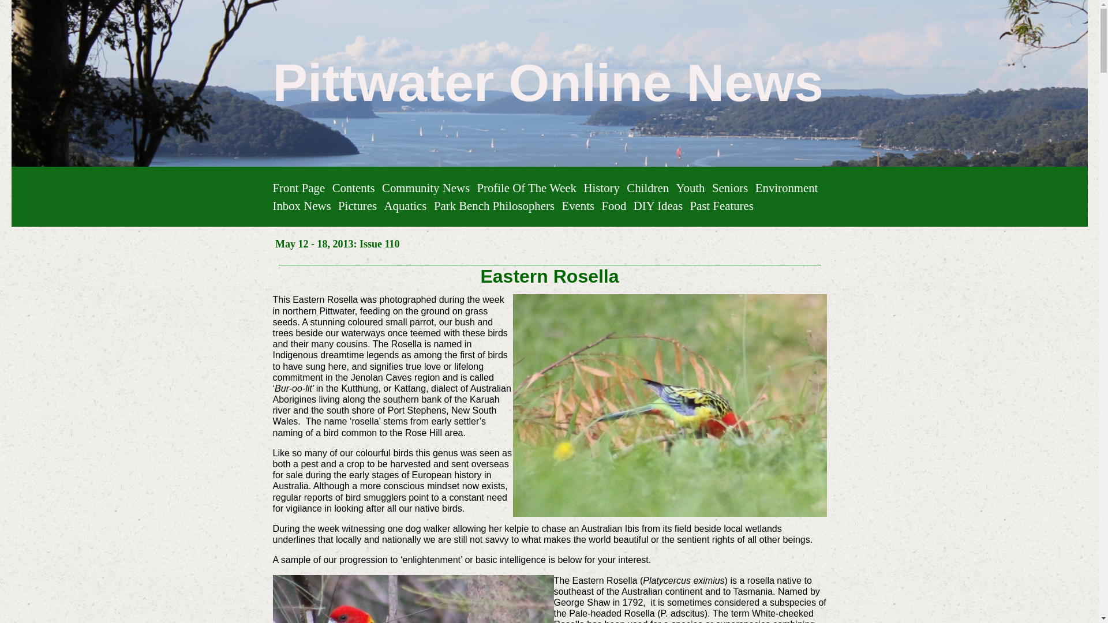  I want to click on Contents, so click(354, 187).